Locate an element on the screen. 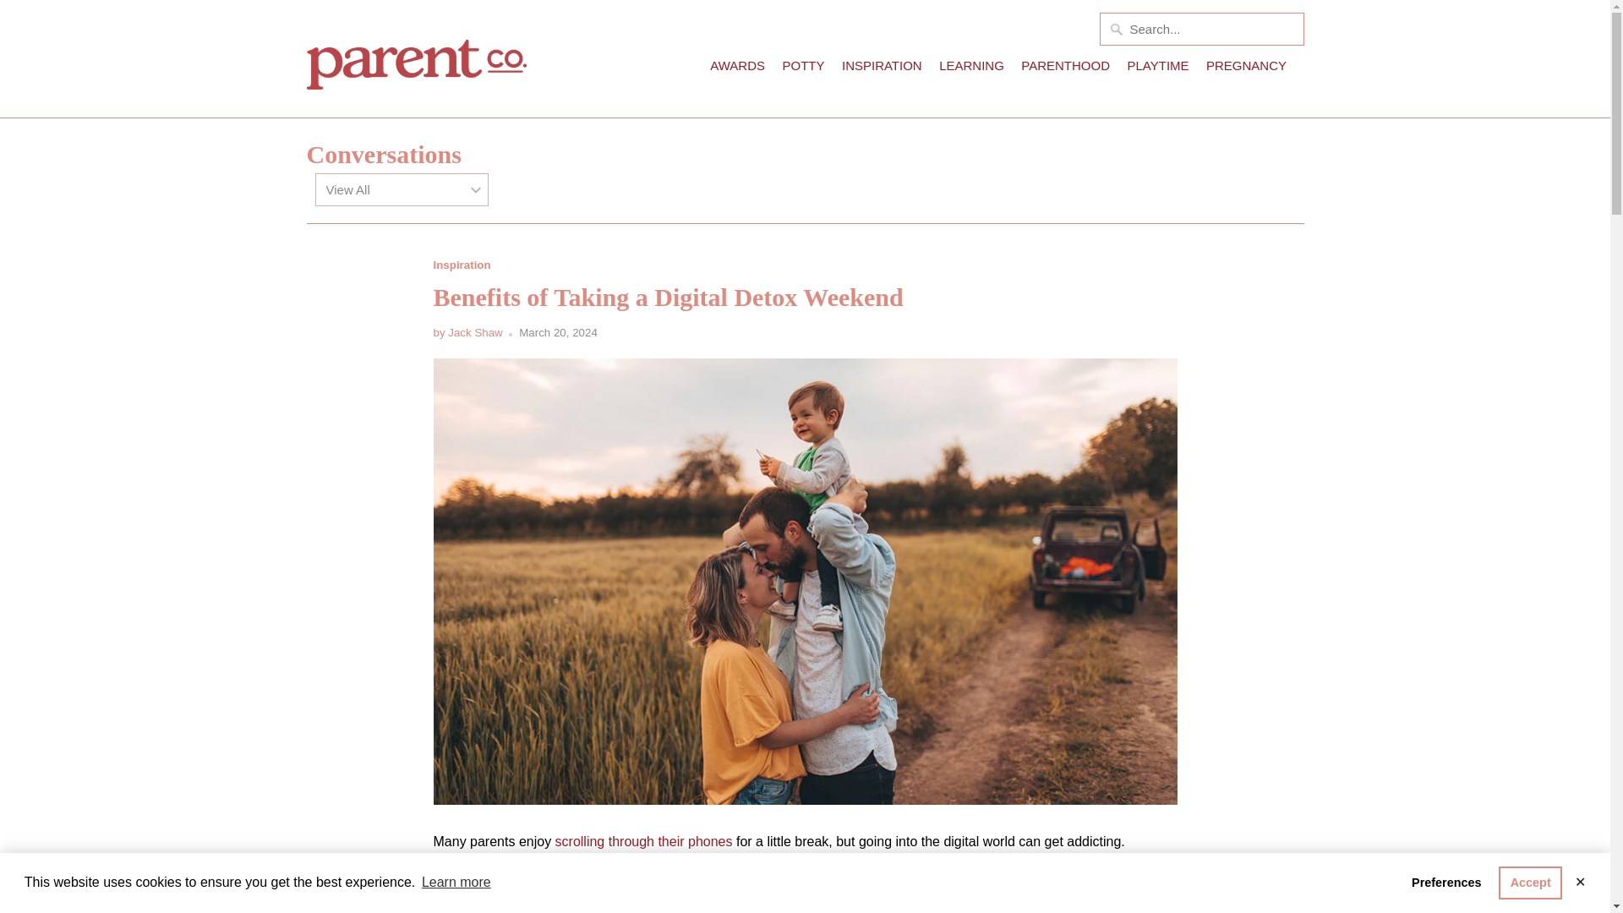 Image resolution: width=1623 pixels, height=913 pixels. PREGNANCY is located at coordinates (1246, 69).